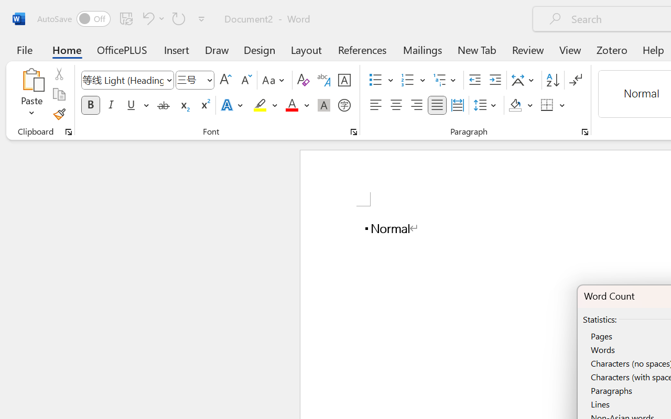  What do you see at coordinates (147, 18) in the screenshot?
I see `Undo Typing` at bounding box center [147, 18].